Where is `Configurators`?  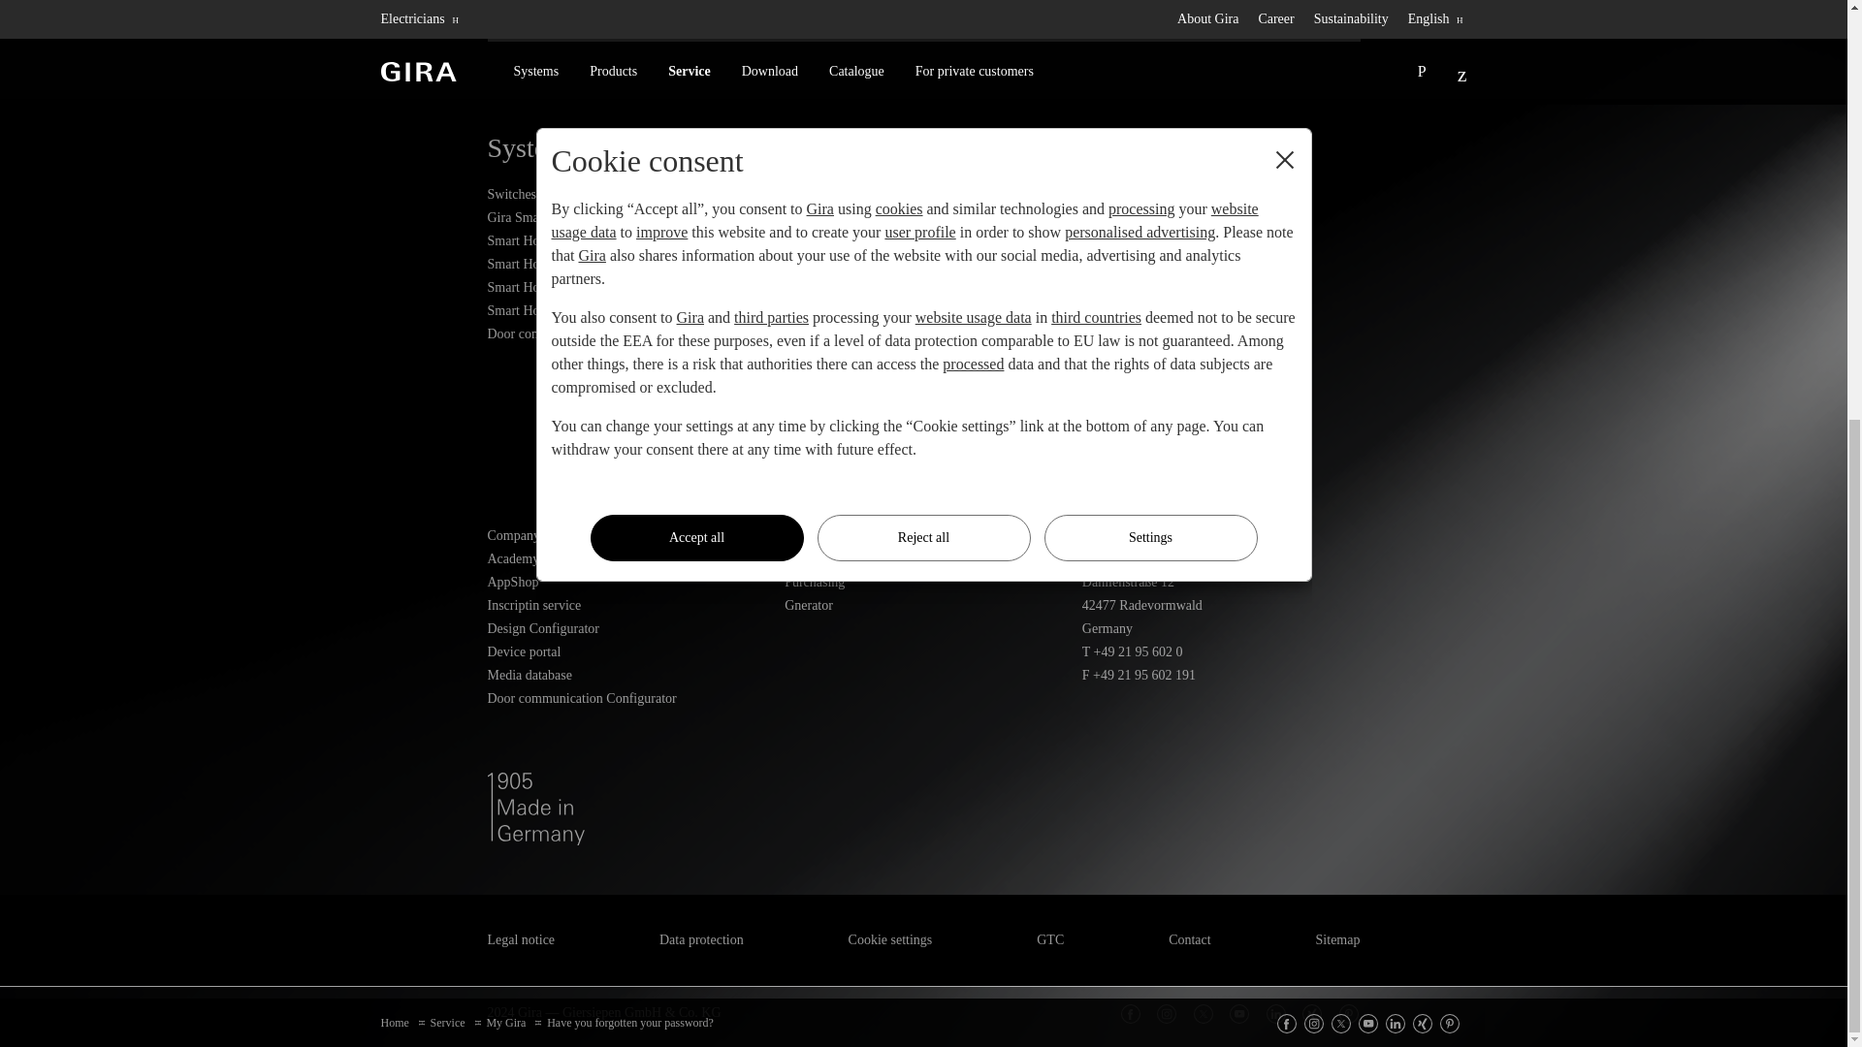 Configurators is located at coordinates (1221, 287).